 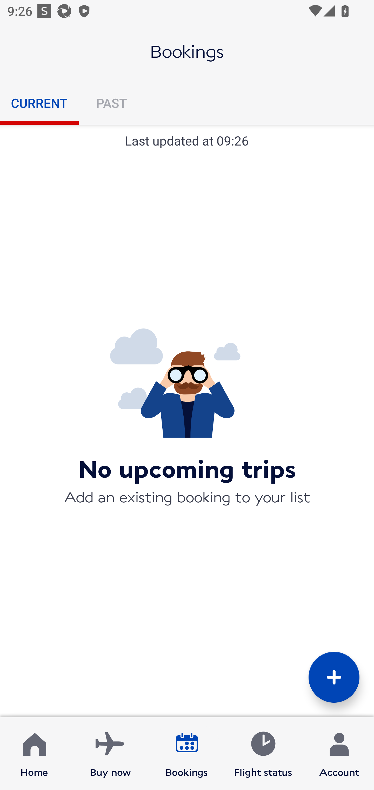 I want to click on Flight status, so click(x=263, y=754).